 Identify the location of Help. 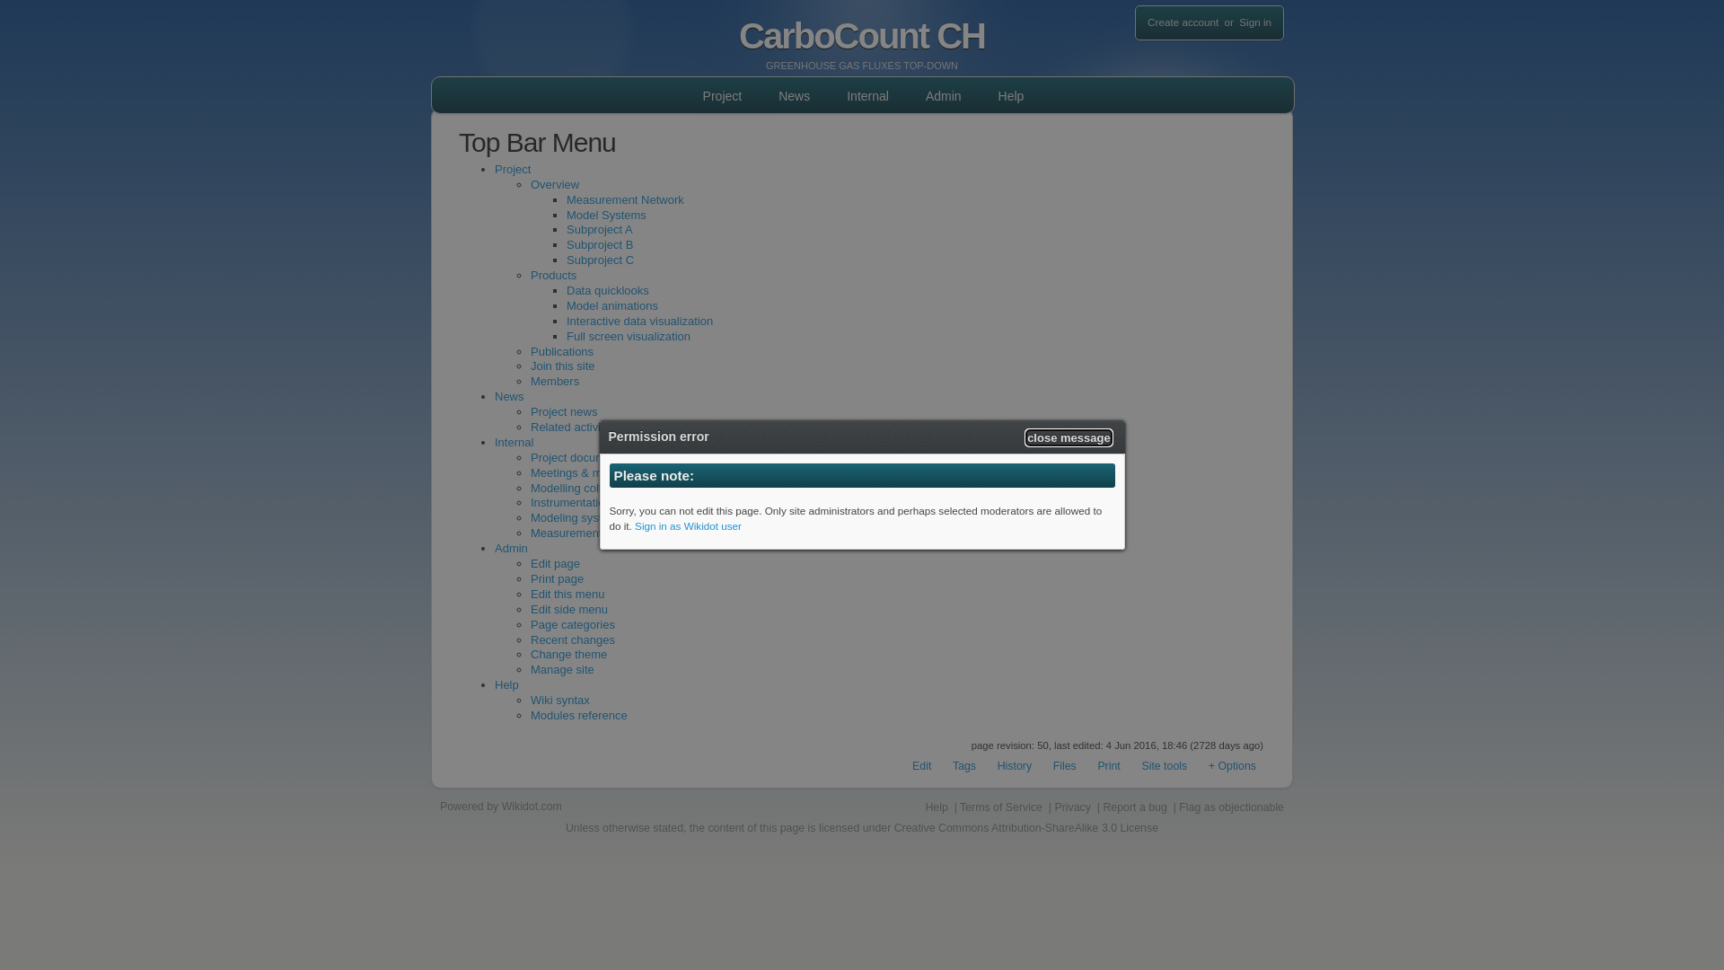
(506, 684).